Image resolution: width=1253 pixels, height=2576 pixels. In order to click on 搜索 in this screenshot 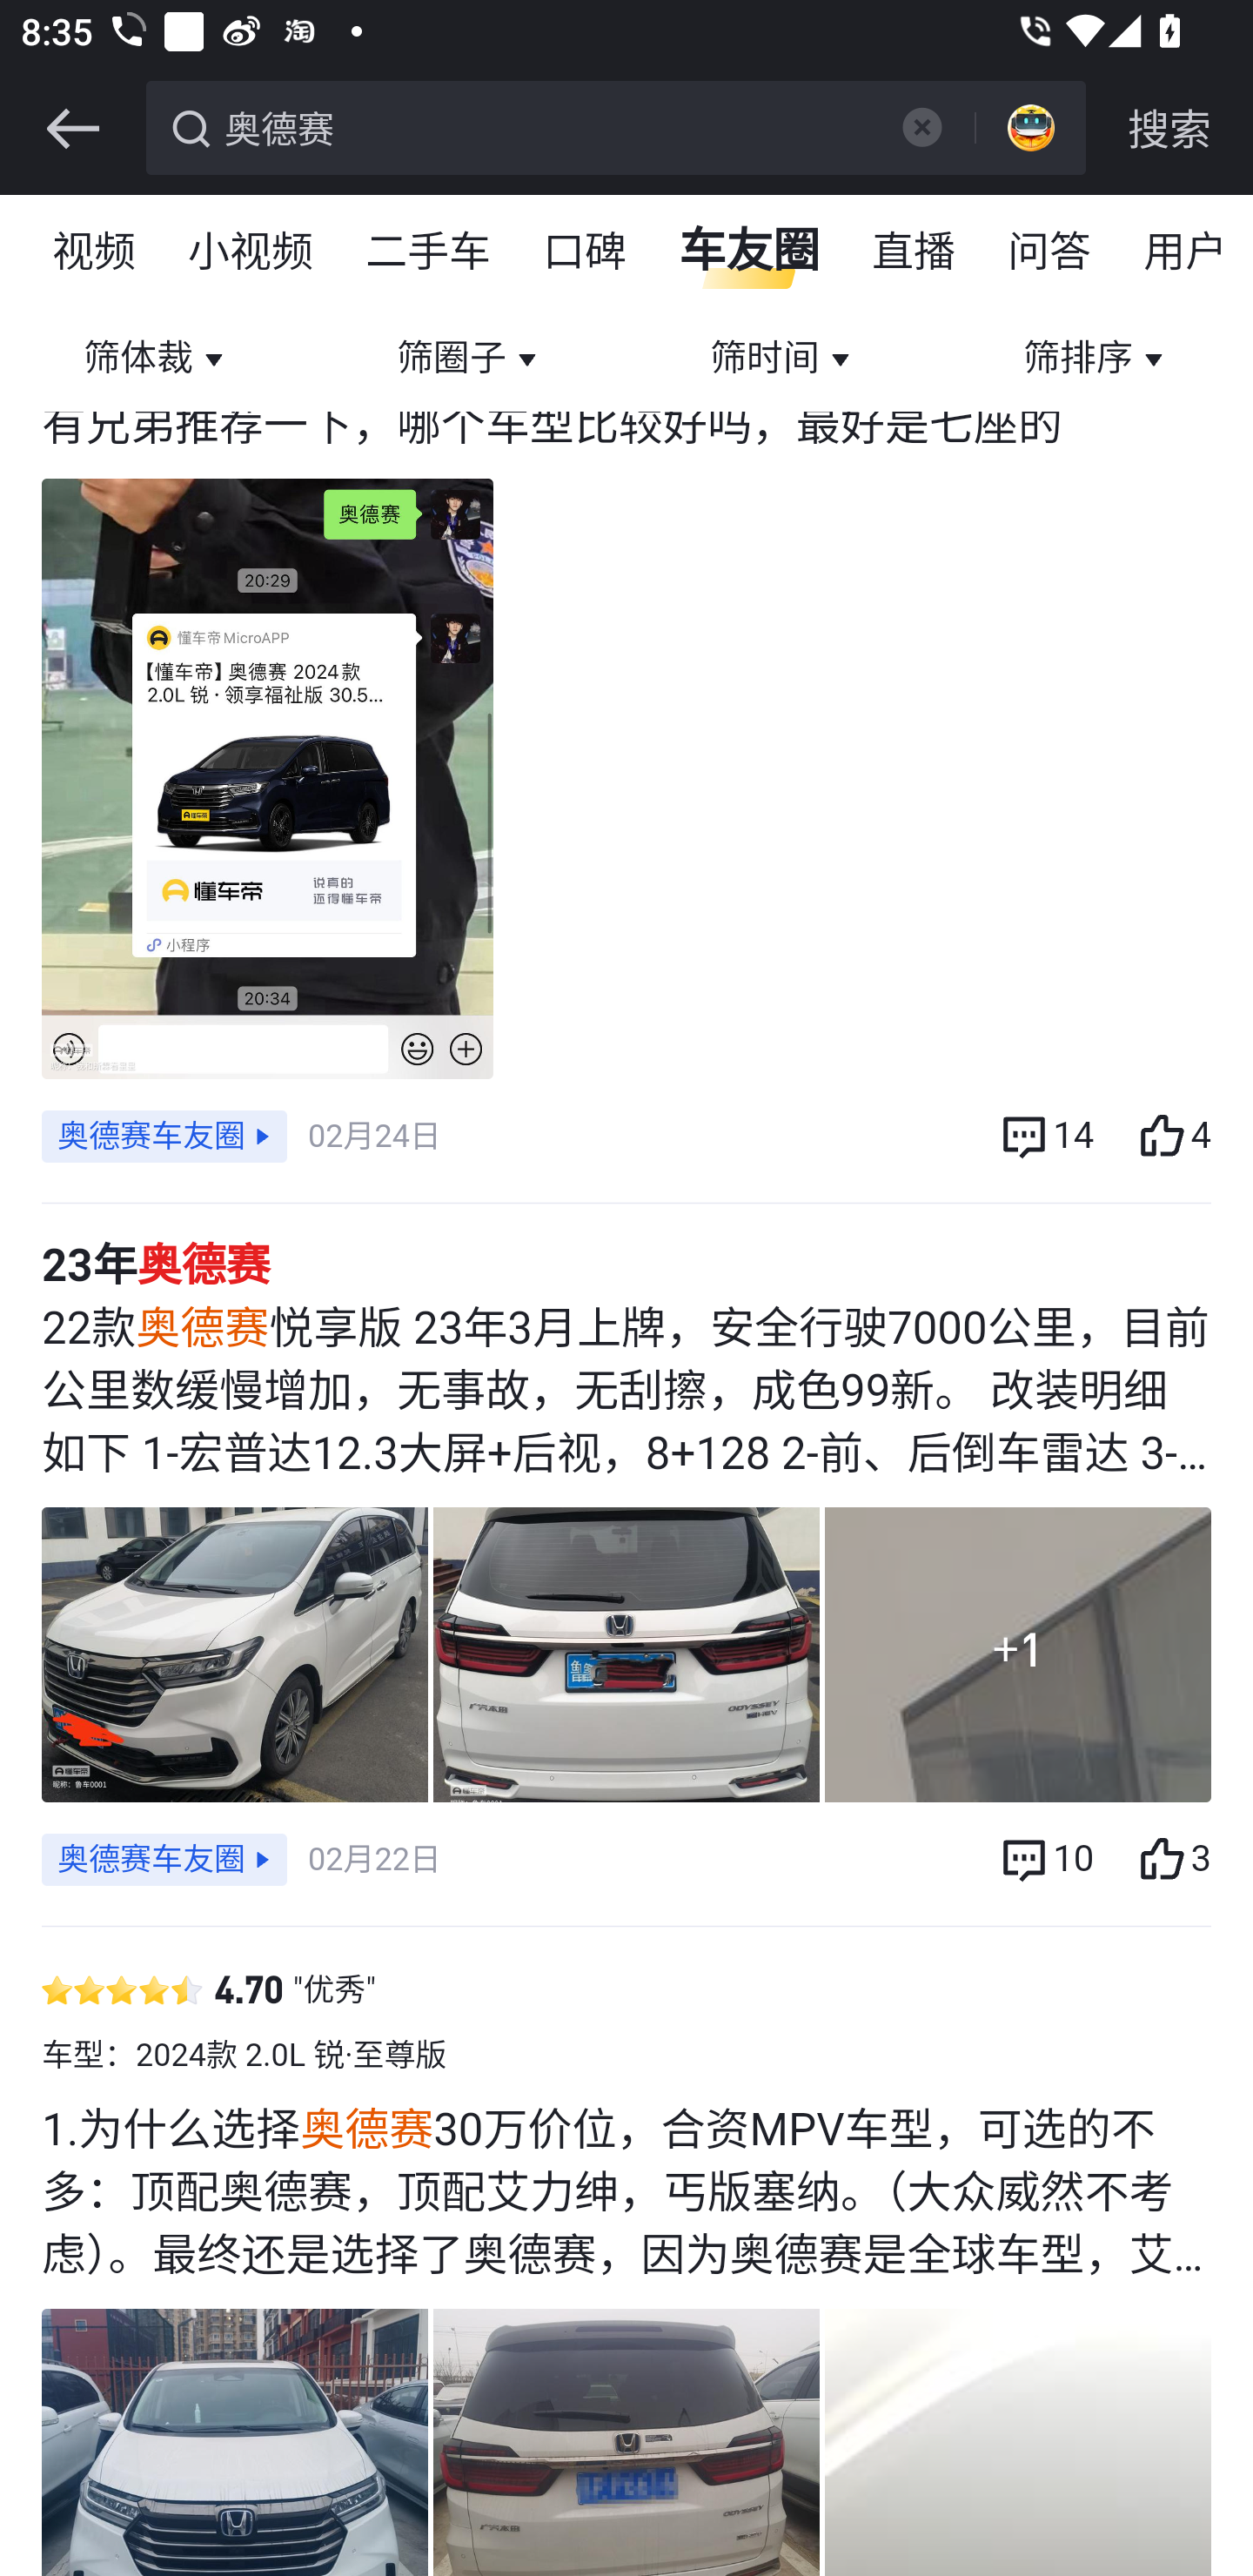, I will do `click(1169, 129)`.